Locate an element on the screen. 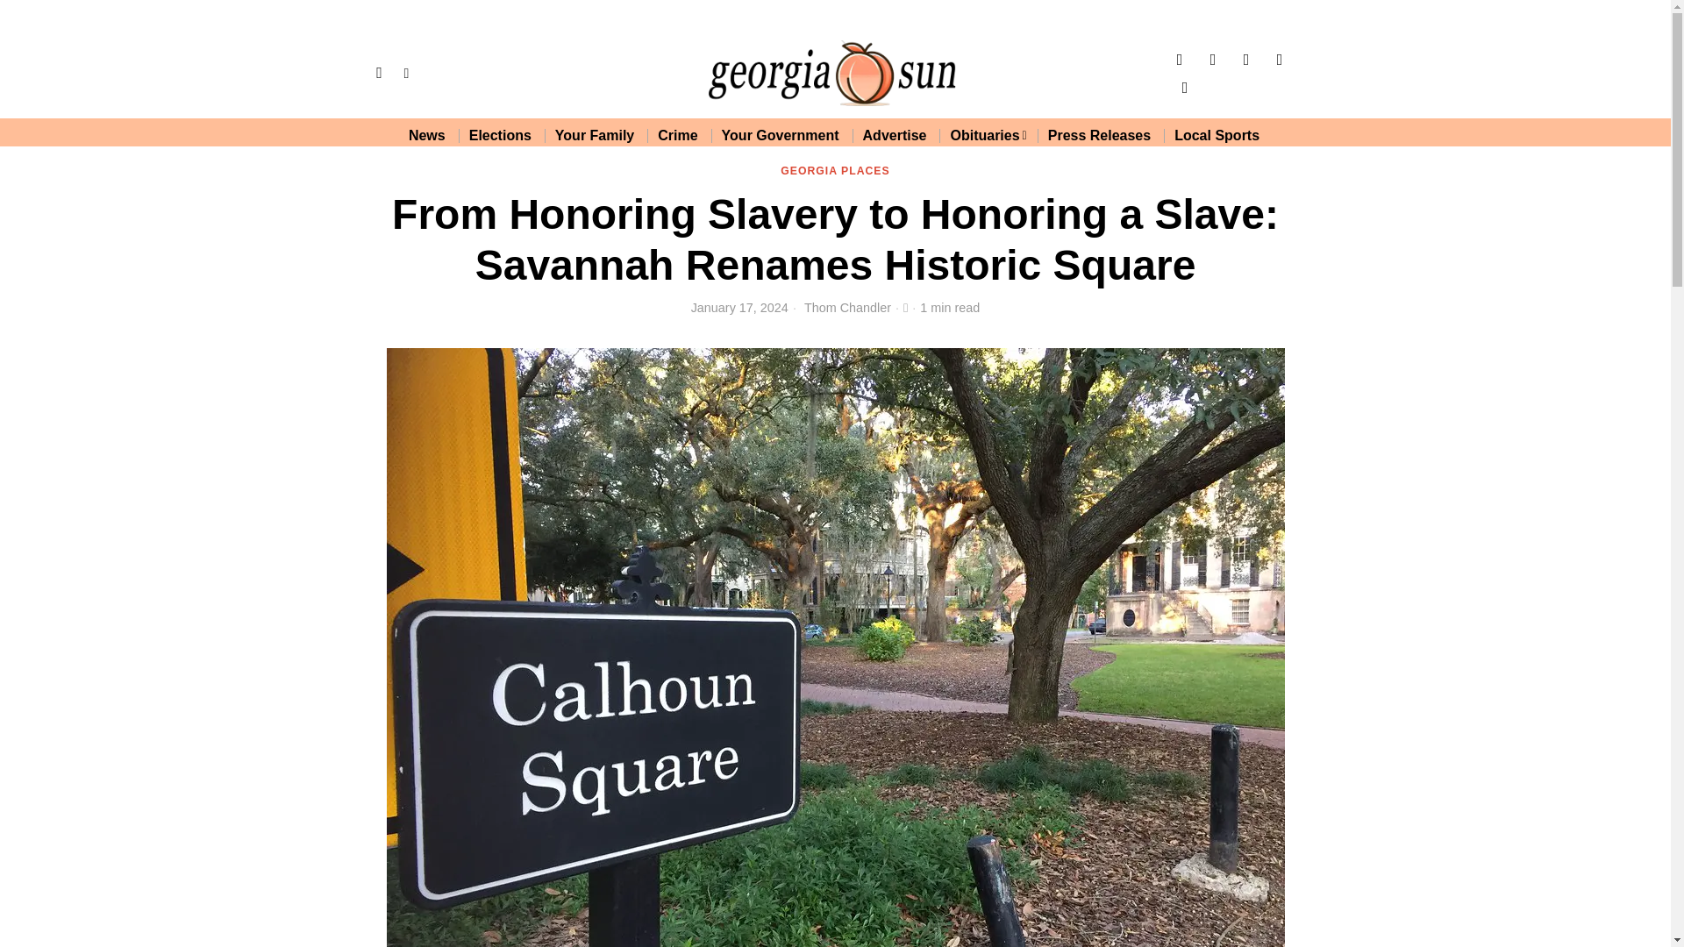  Thom Chandler is located at coordinates (847, 307).